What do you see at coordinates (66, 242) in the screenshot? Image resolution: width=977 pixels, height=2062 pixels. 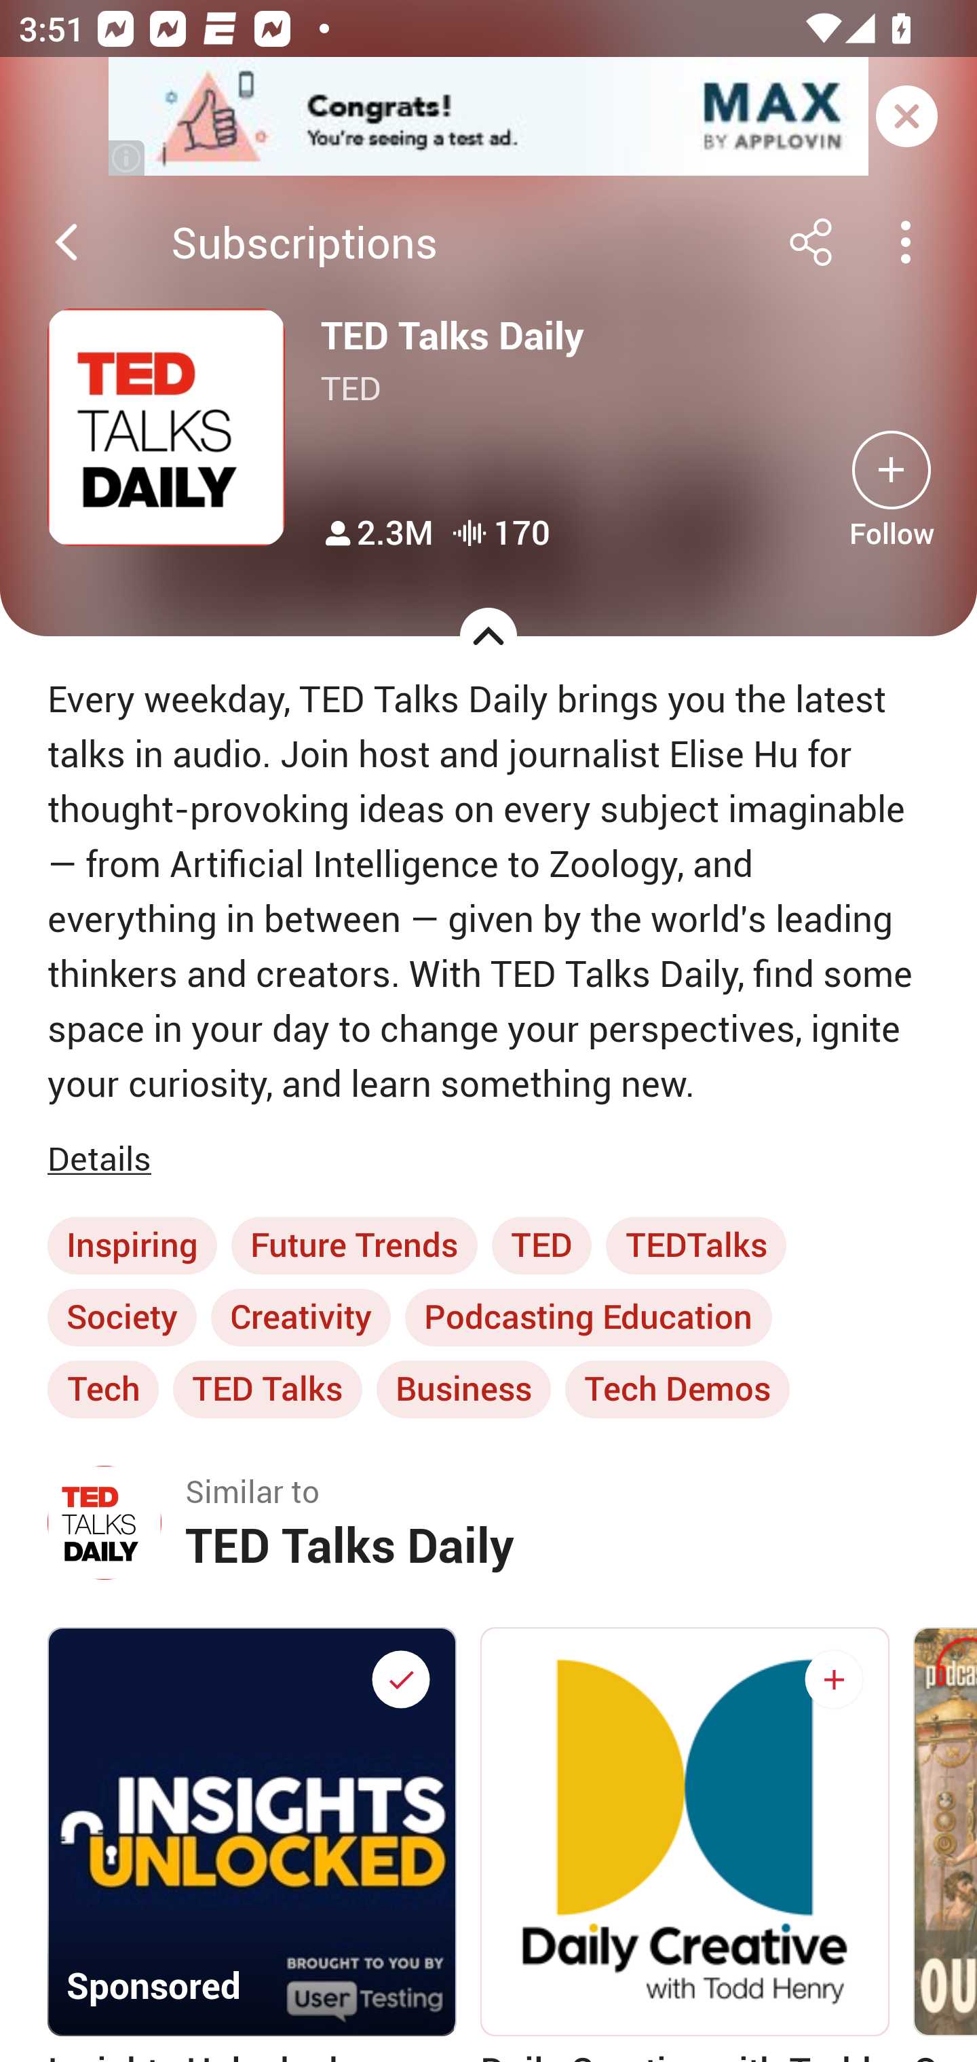 I see `Back` at bounding box center [66, 242].